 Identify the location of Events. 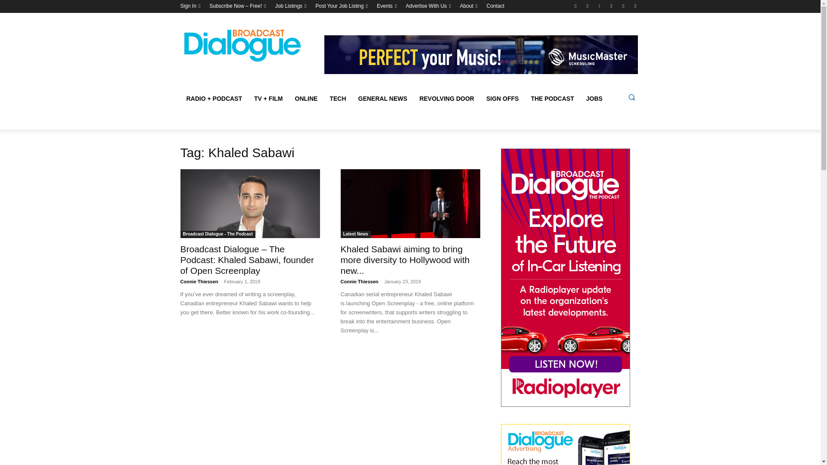
(385, 6).